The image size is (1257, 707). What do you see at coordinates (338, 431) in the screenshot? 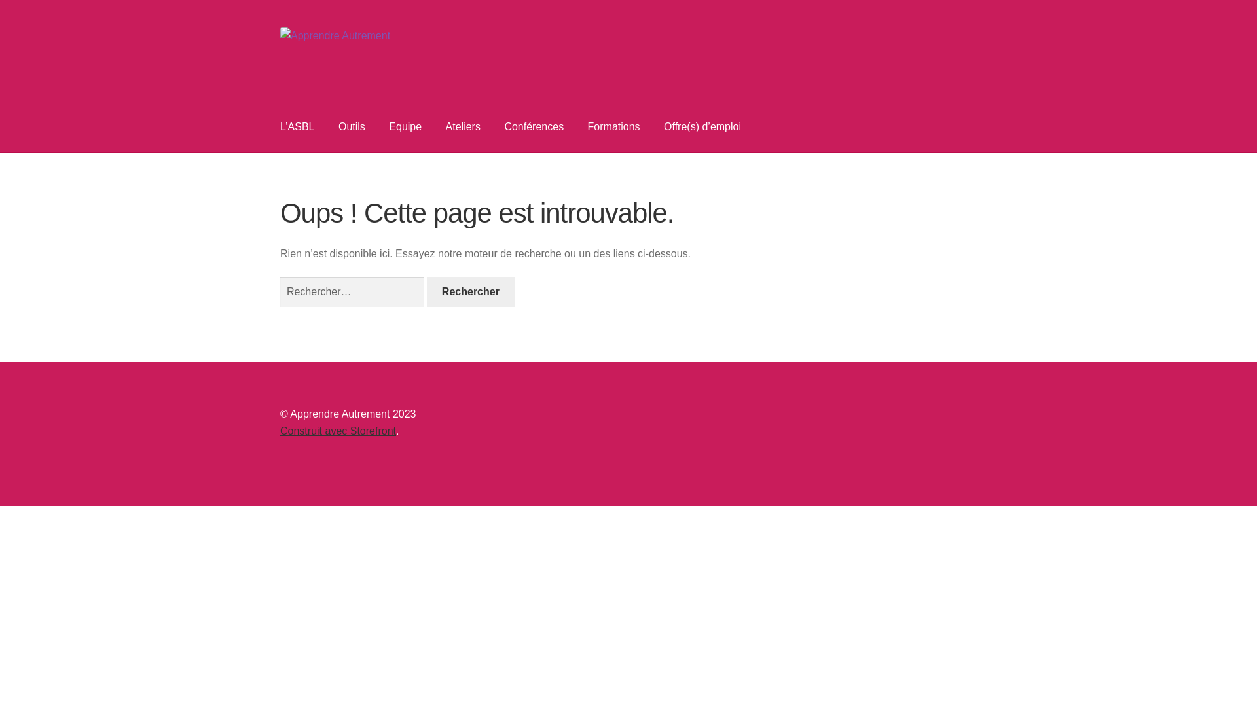
I see `Construit avec Storefront` at bounding box center [338, 431].